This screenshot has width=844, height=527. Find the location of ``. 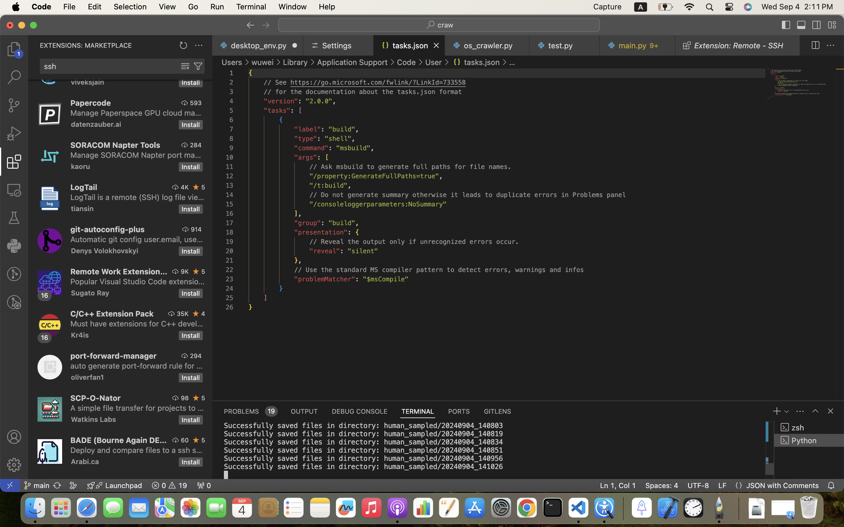

 is located at coordinates (14, 437).